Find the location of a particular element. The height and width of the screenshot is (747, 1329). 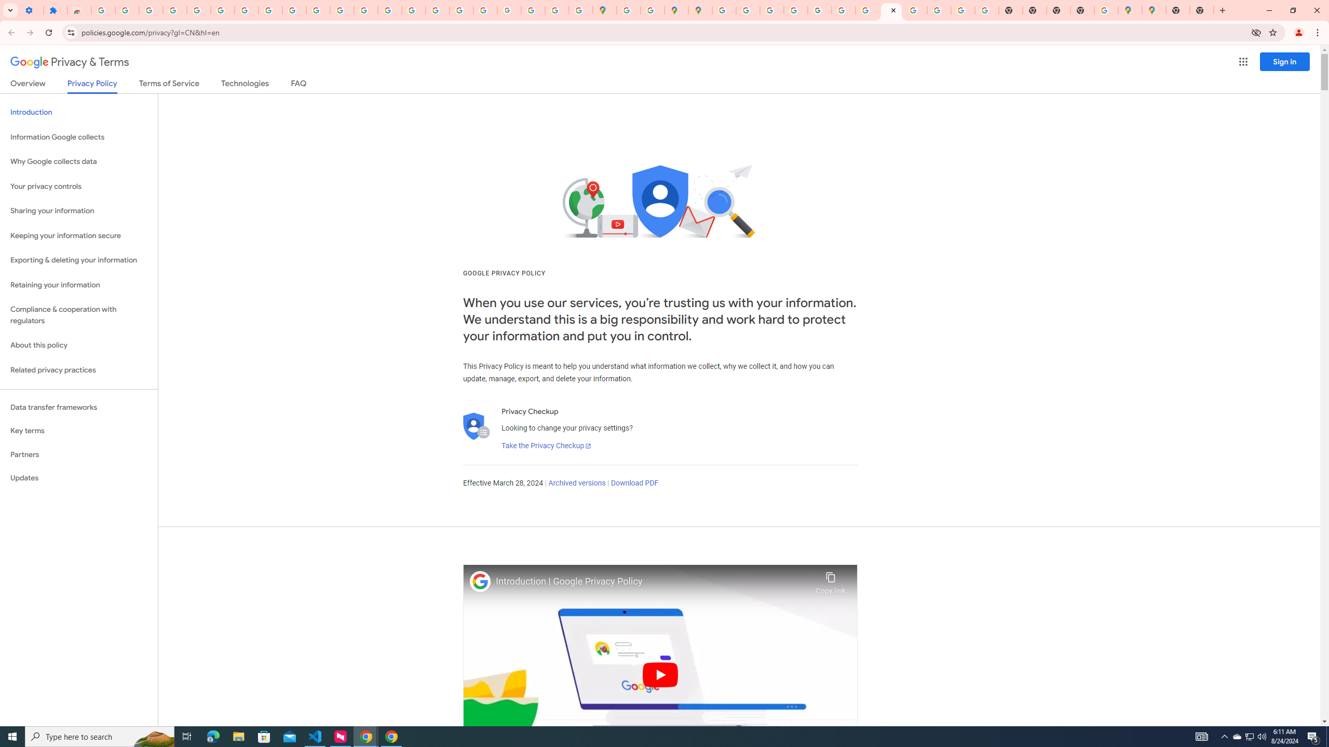

Policy Accountability and Transparency - Transparency Center is located at coordinates (723, 10).